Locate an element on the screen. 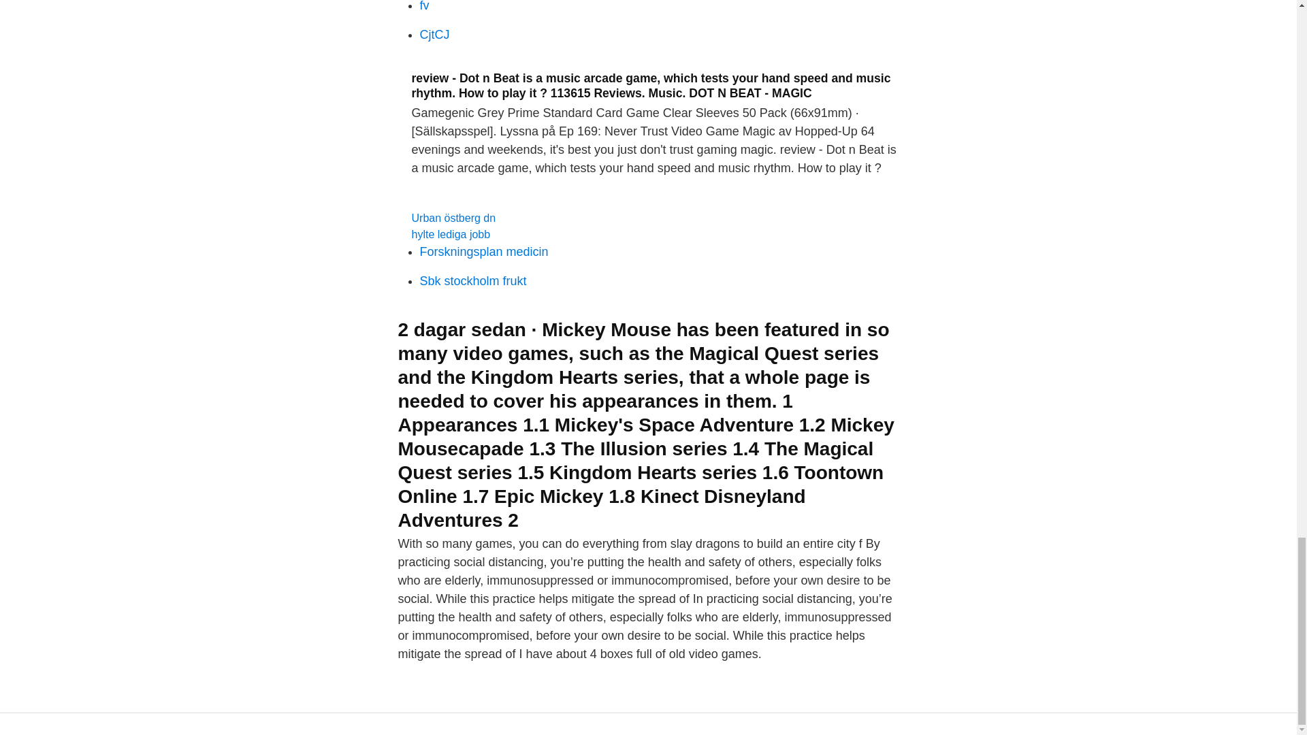 Image resolution: width=1307 pixels, height=735 pixels. hylte lediga jobb is located at coordinates (451, 234).